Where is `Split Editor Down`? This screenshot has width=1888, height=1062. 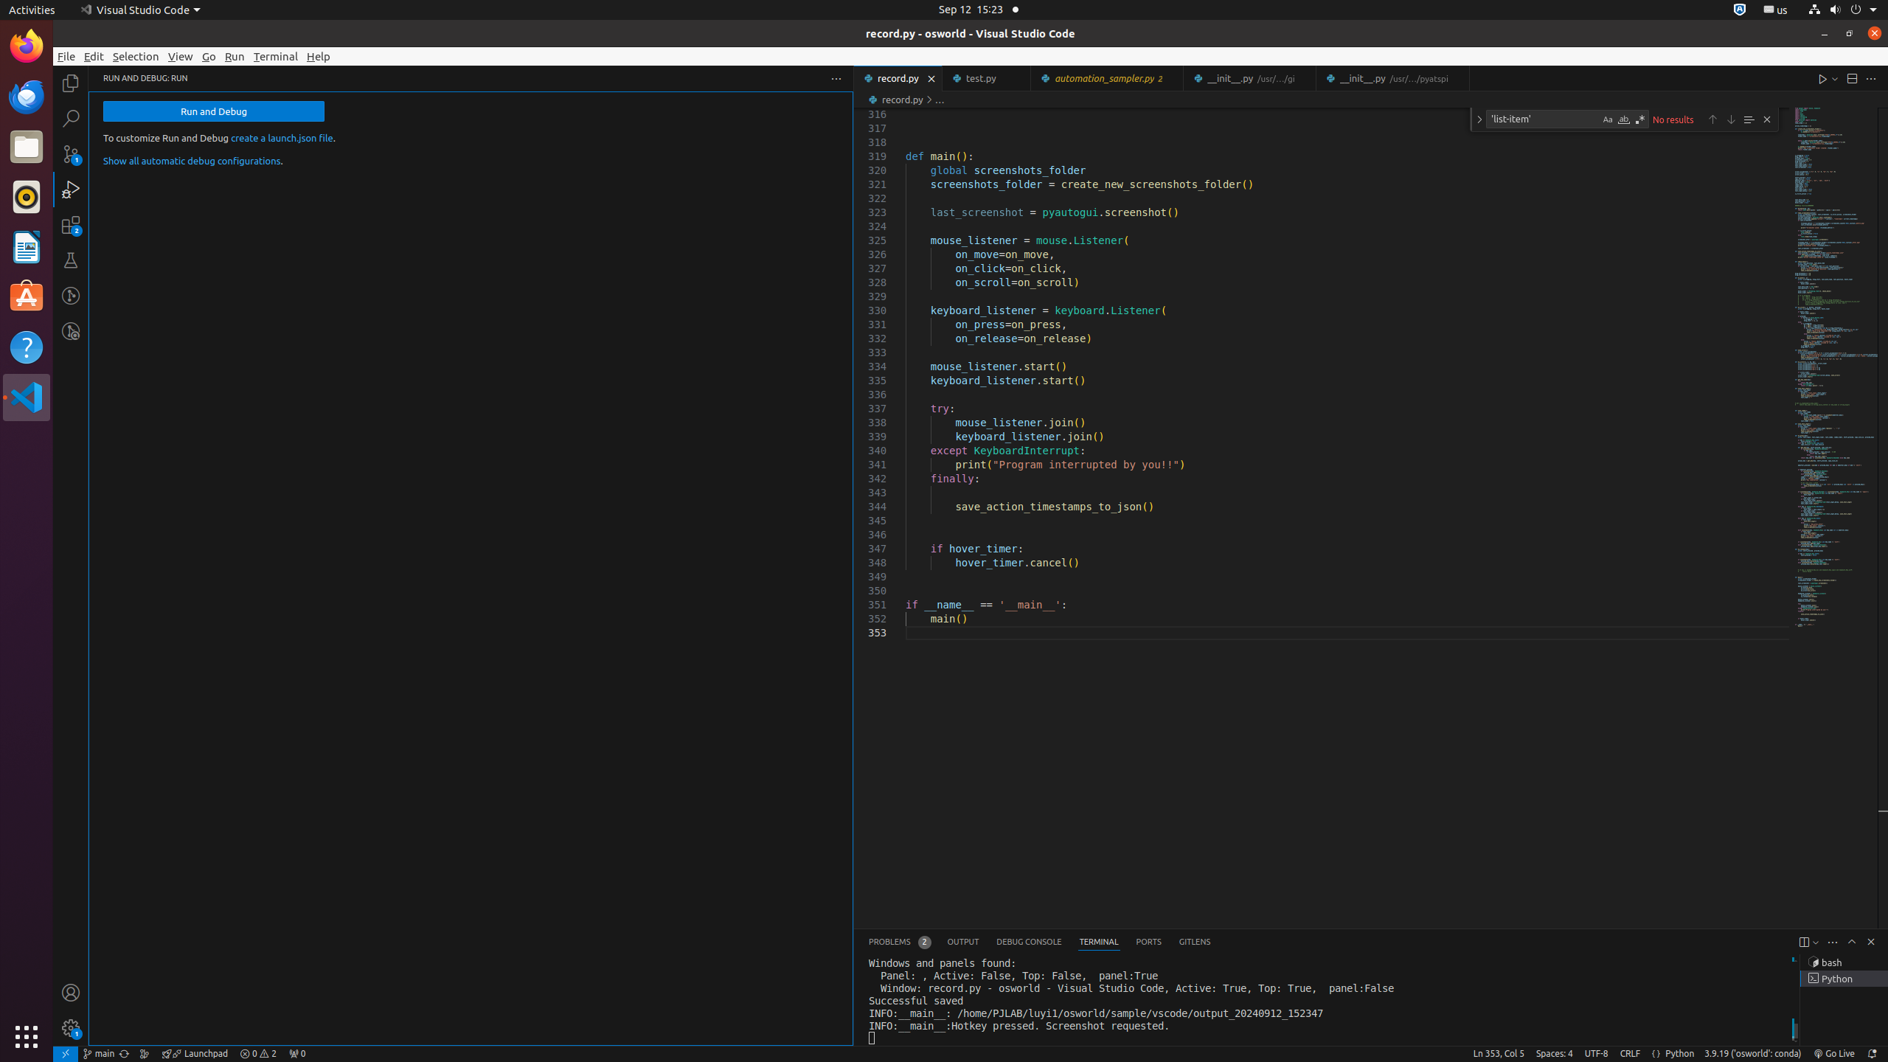 Split Editor Down is located at coordinates (1852, 78).